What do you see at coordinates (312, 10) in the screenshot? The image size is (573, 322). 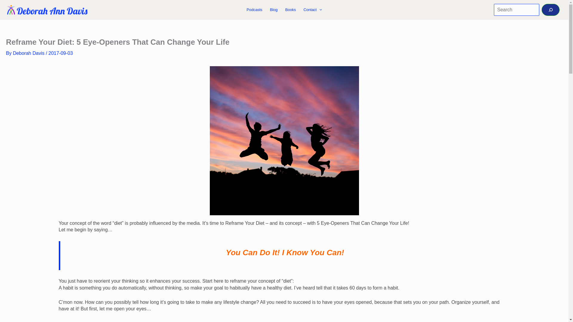 I see `Contact` at bounding box center [312, 10].